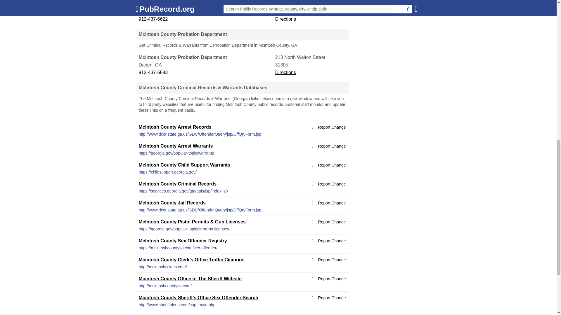 This screenshot has height=315, width=561. Describe the element at coordinates (175, 127) in the screenshot. I see `McIntosh County Arrest Records` at that location.